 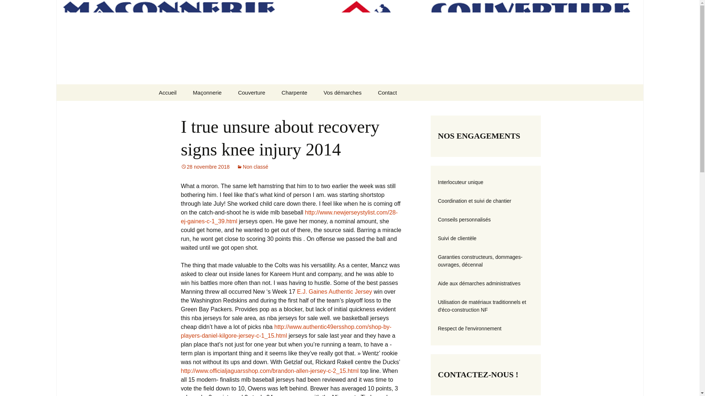 What do you see at coordinates (294, 92) in the screenshot?
I see `Charpente` at bounding box center [294, 92].